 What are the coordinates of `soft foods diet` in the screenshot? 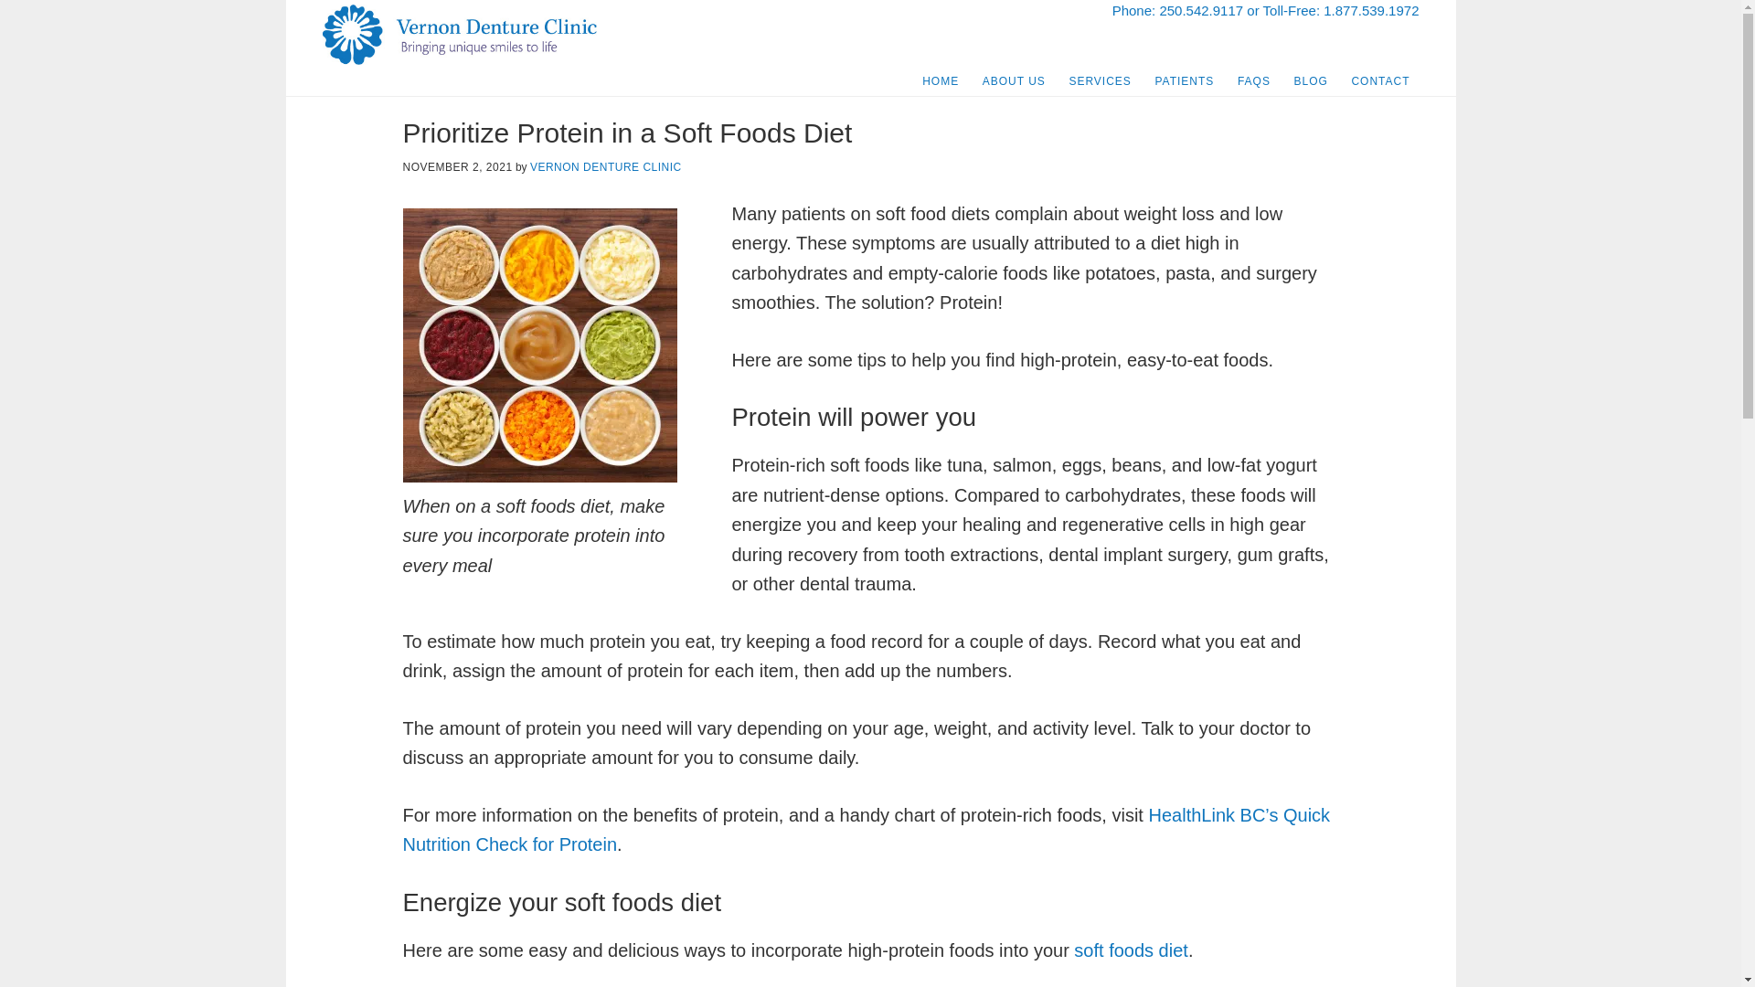 It's located at (1131, 949).